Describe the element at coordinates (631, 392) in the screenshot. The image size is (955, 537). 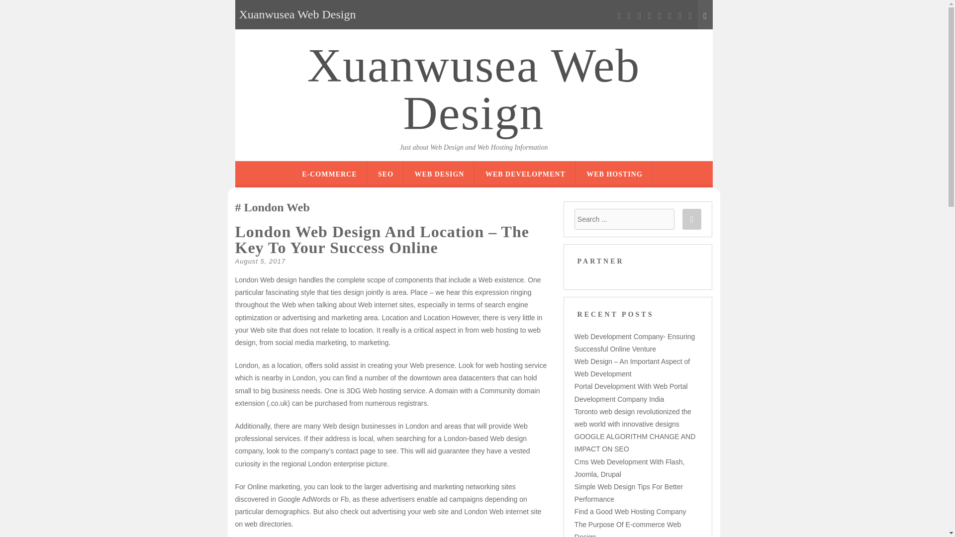
I see `Portal Development With Web Portal Development Company India` at that location.